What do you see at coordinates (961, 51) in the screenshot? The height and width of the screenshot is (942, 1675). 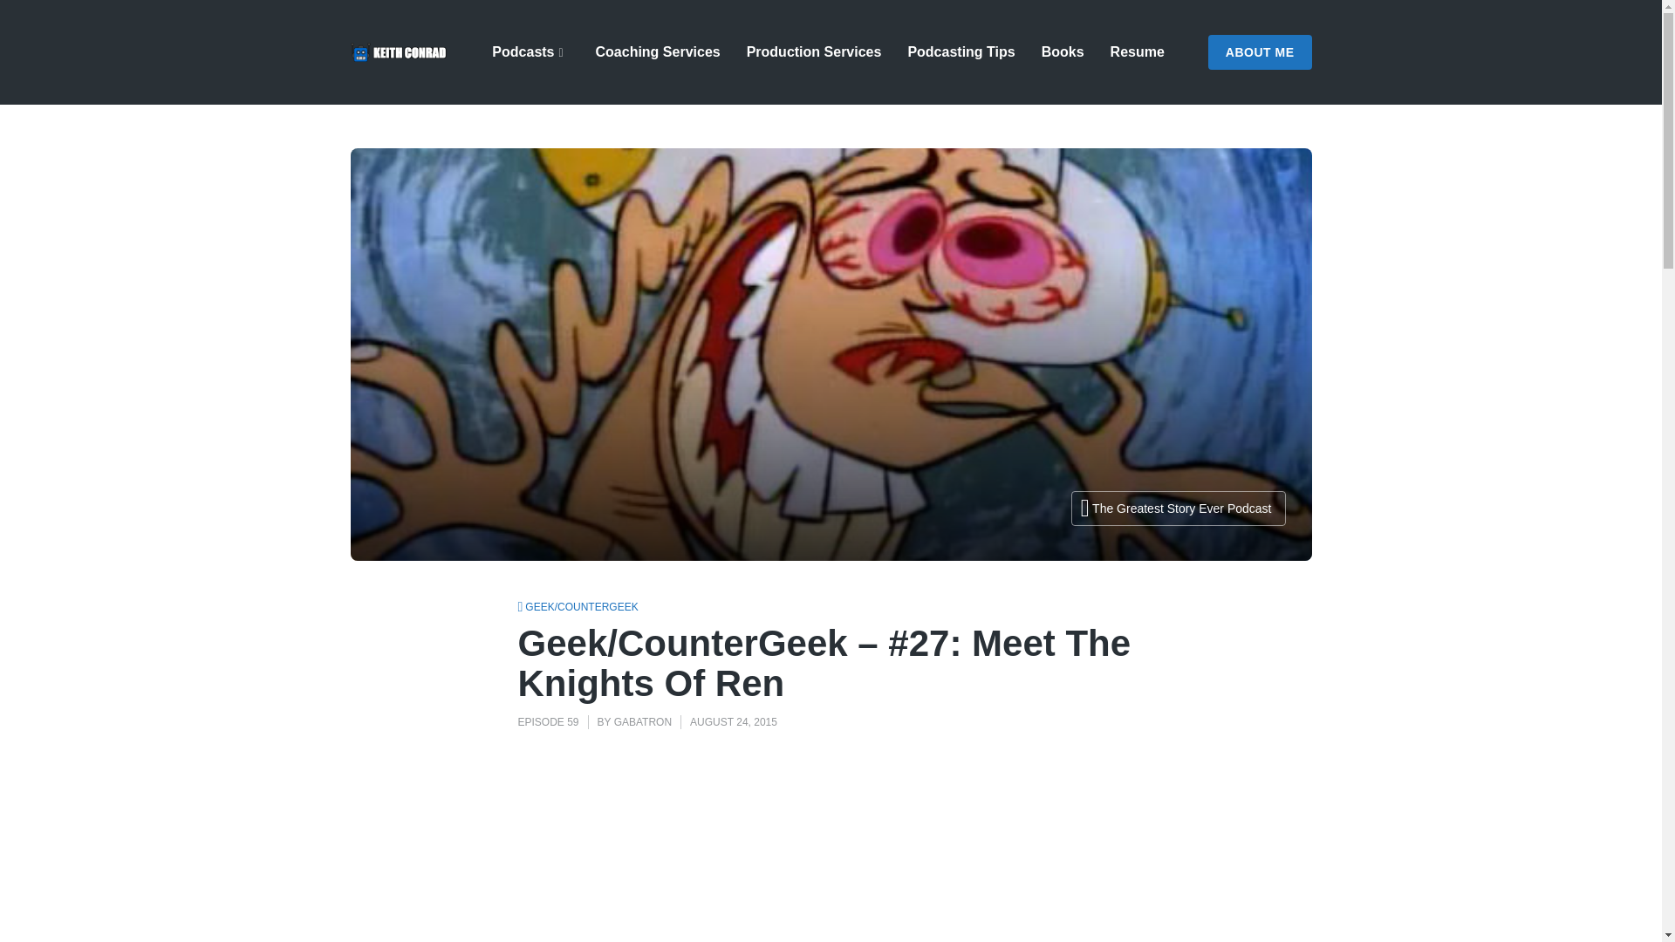 I see `Podcasting Tips` at bounding box center [961, 51].